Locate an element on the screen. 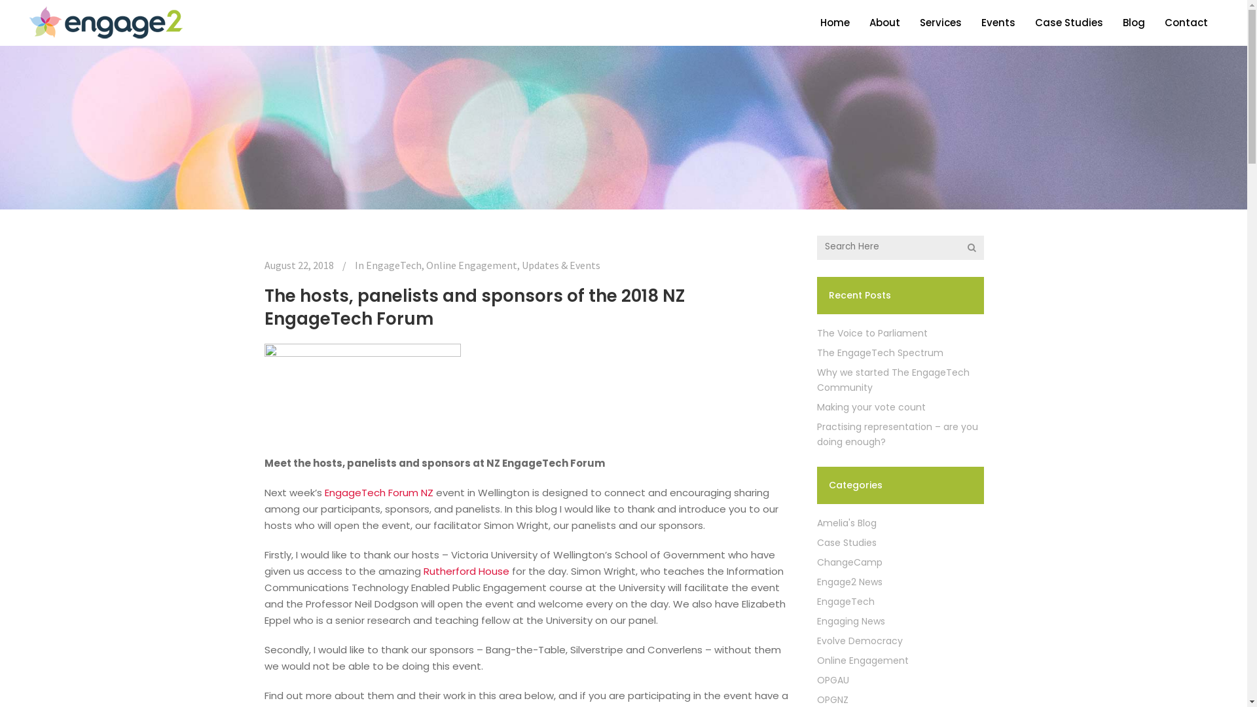  ChangeCamp is located at coordinates (850, 562).